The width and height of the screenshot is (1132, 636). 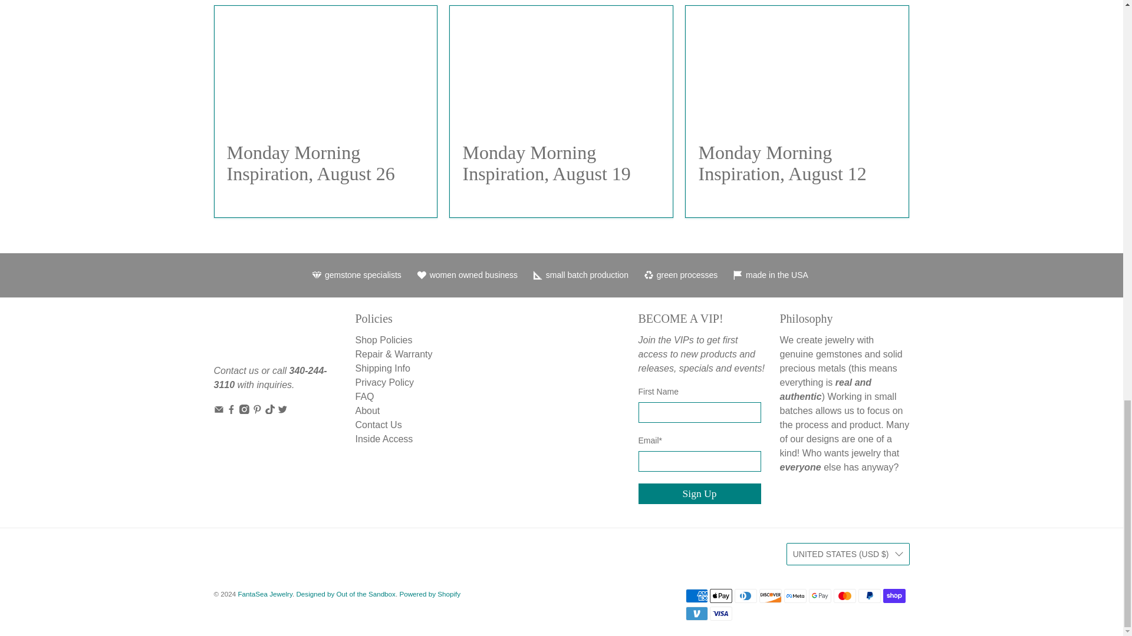 I want to click on FantaSea Jewelry on Facebook, so click(x=231, y=411).